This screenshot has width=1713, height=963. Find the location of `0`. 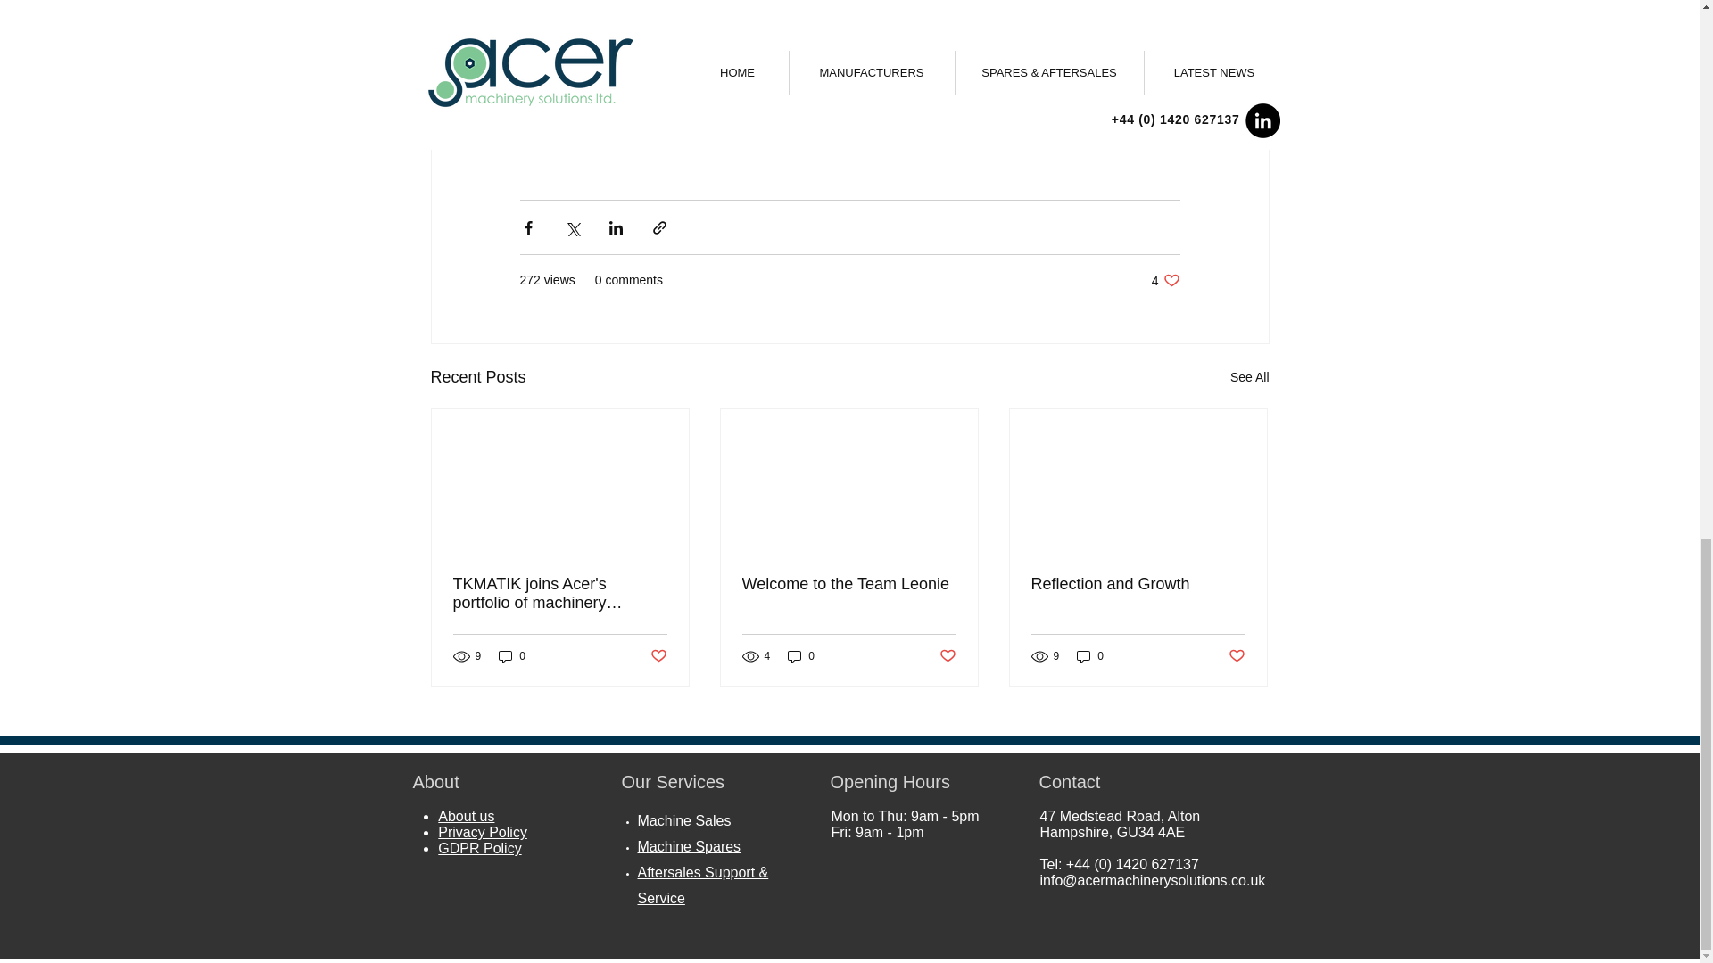

0 is located at coordinates (512, 656).